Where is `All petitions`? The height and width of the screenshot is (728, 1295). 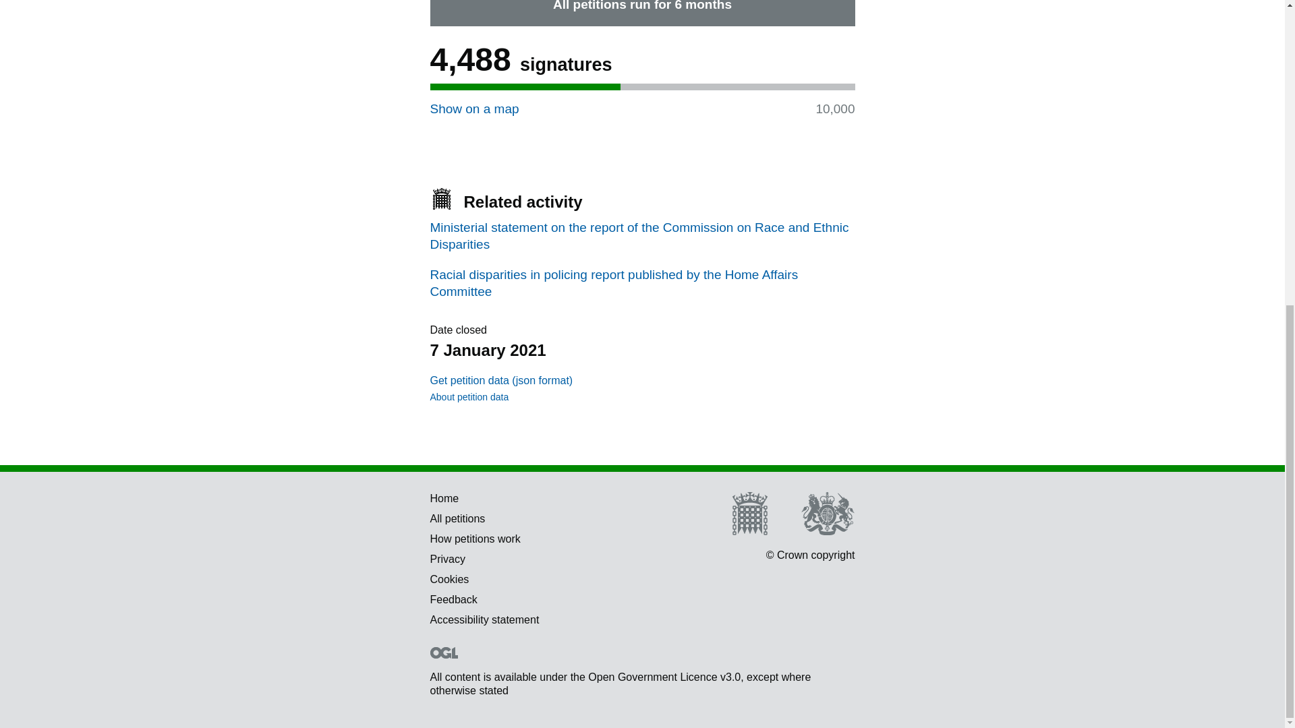
All petitions is located at coordinates (457, 518).